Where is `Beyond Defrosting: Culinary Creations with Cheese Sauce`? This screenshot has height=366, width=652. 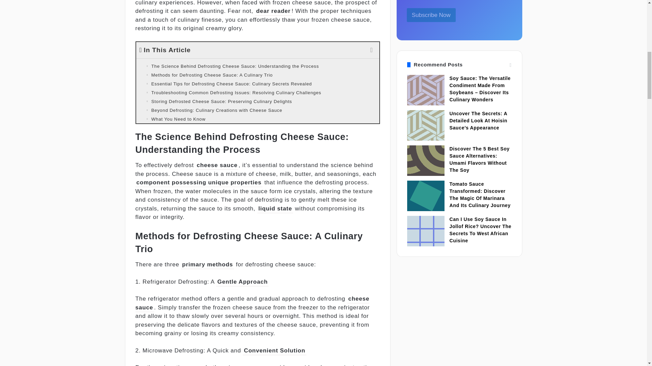
Beyond Defrosting: Culinary Creations with Cheese Sauce is located at coordinates (257, 110).